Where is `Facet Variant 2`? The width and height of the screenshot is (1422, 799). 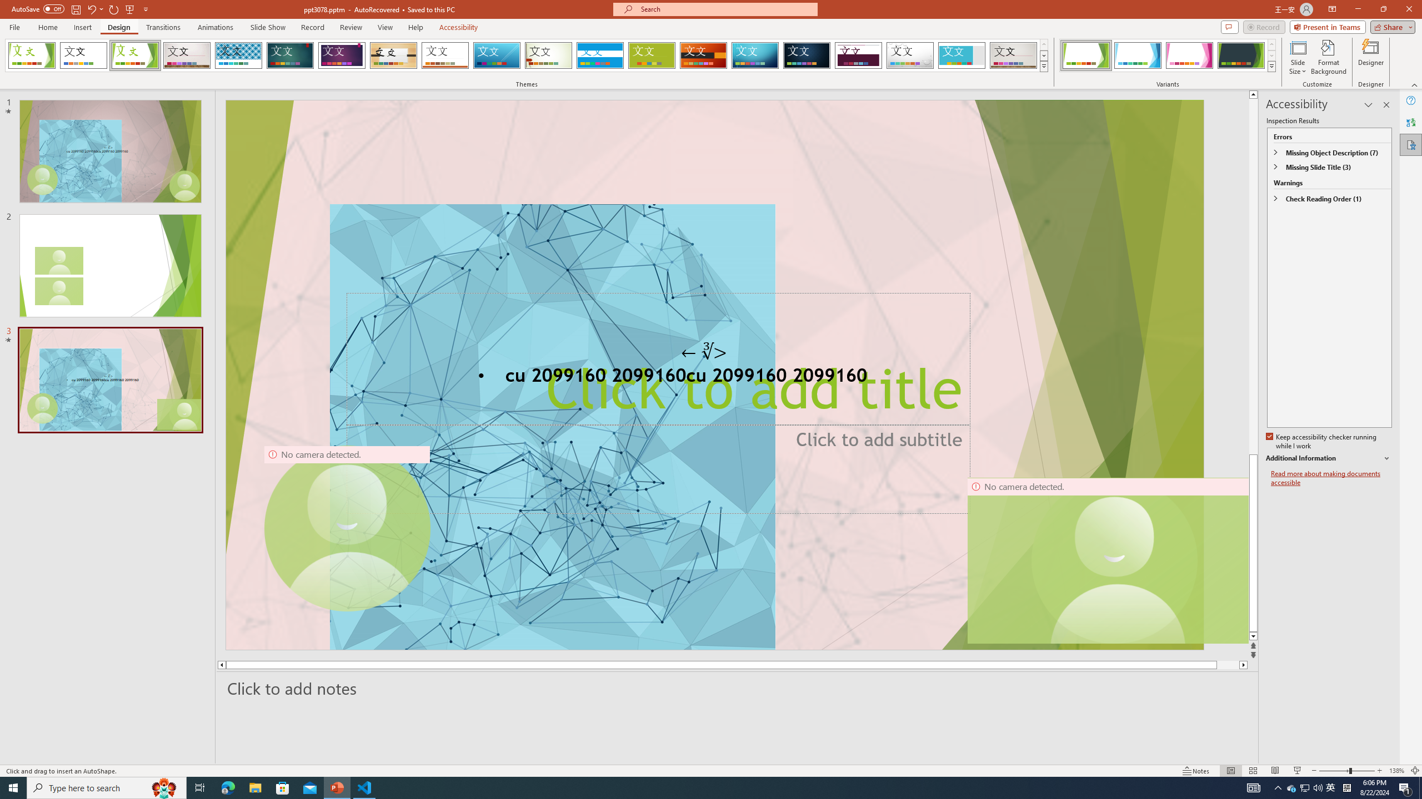
Facet Variant 2 is located at coordinates (1138, 55).